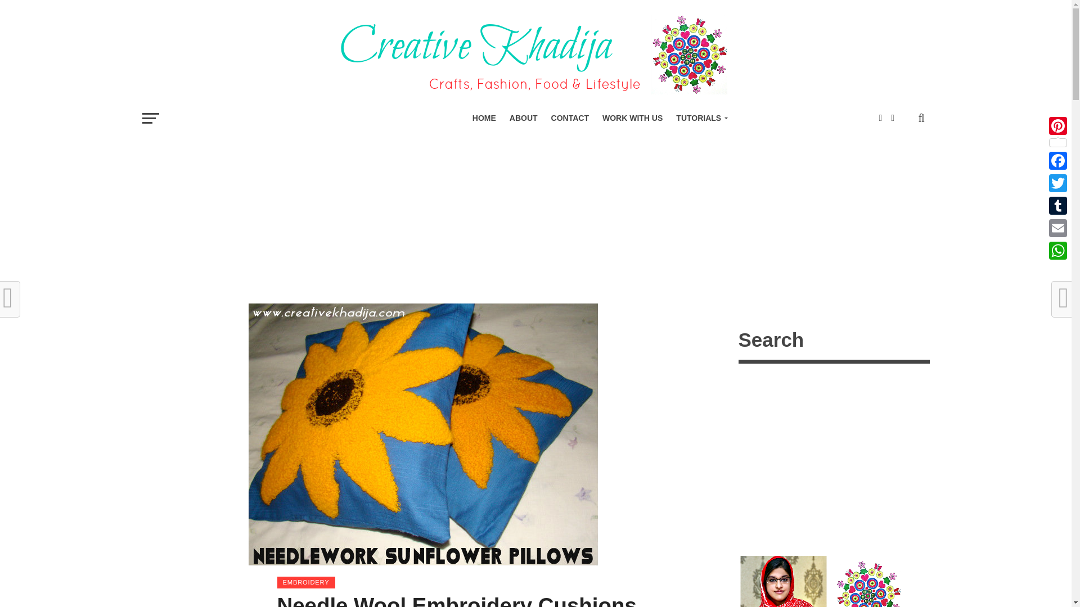 The image size is (1080, 607). I want to click on ABOUT, so click(523, 118).